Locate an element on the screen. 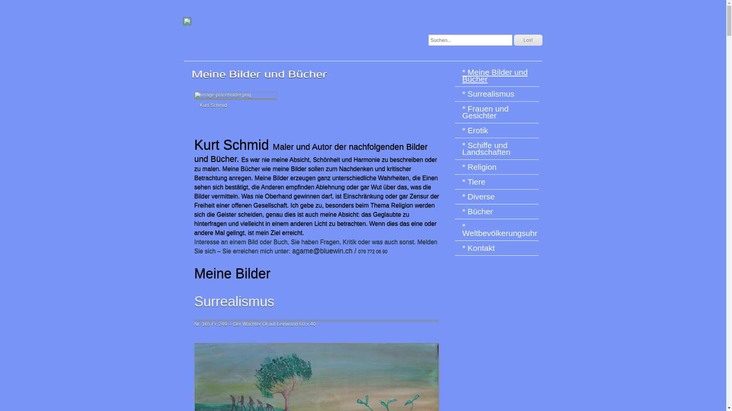 The image size is (732, 411). Religion is located at coordinates (498, 167).